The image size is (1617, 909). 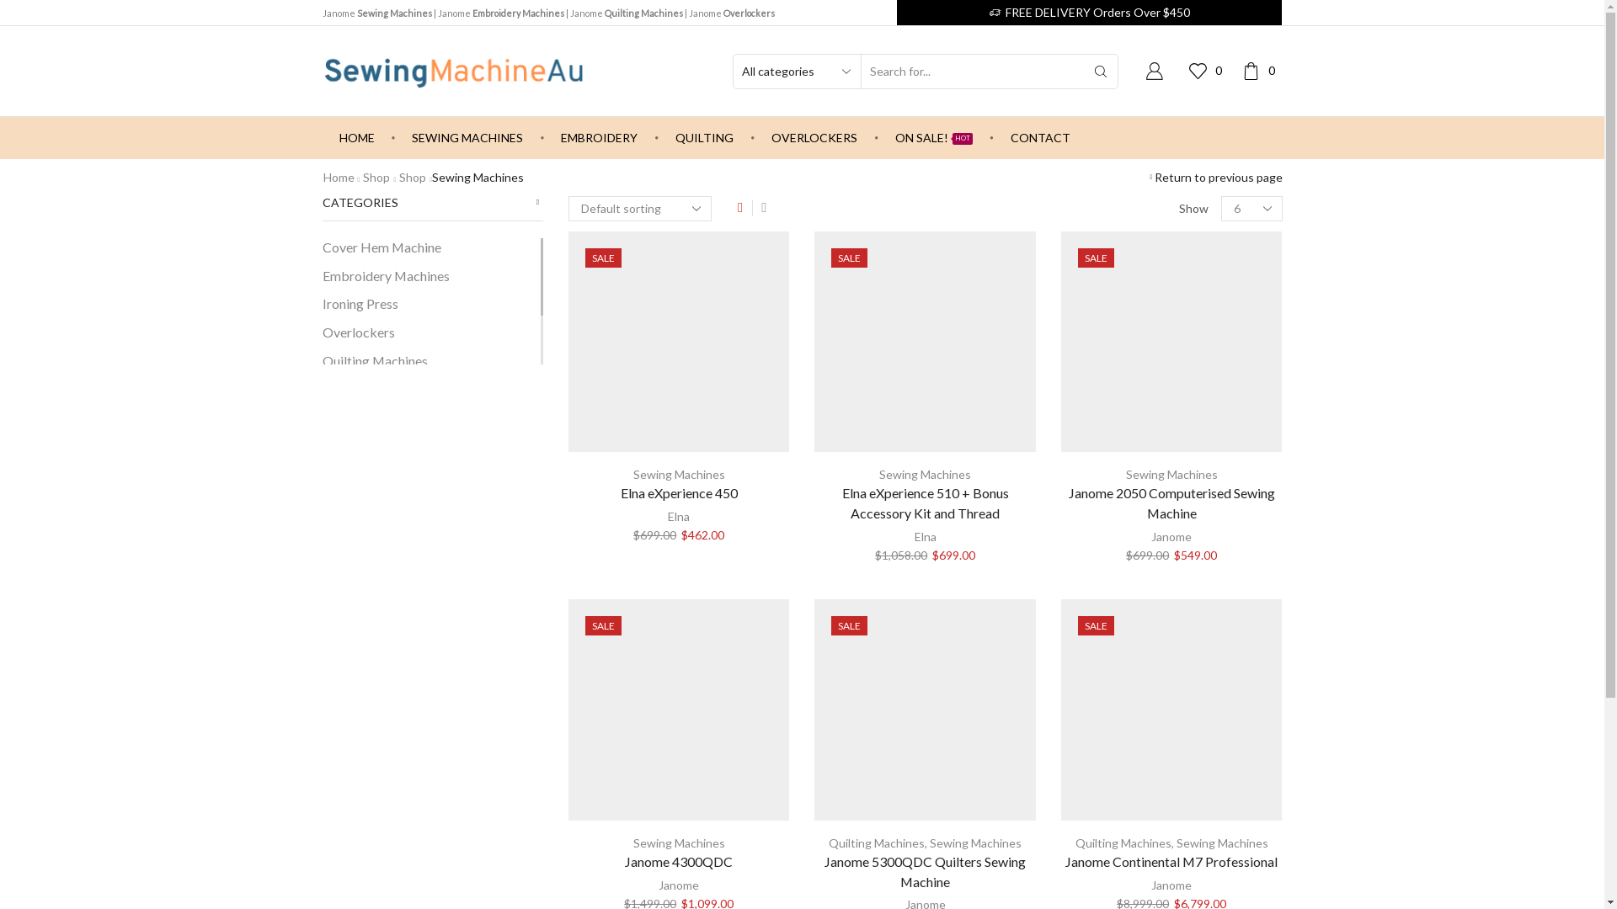 I want to click on HOME, so click(x=356, y=138).